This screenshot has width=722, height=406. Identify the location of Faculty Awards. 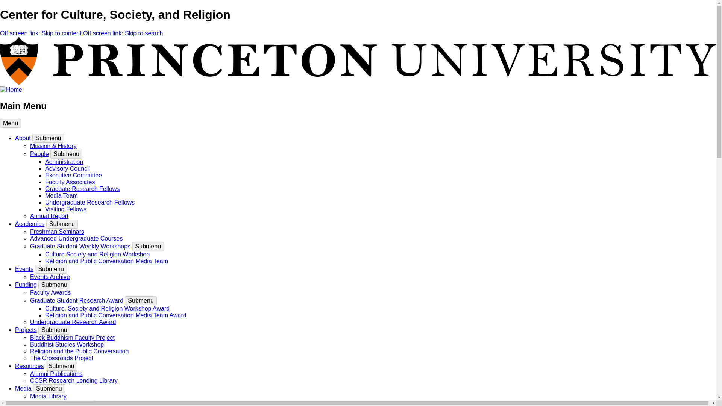
(50, 292).